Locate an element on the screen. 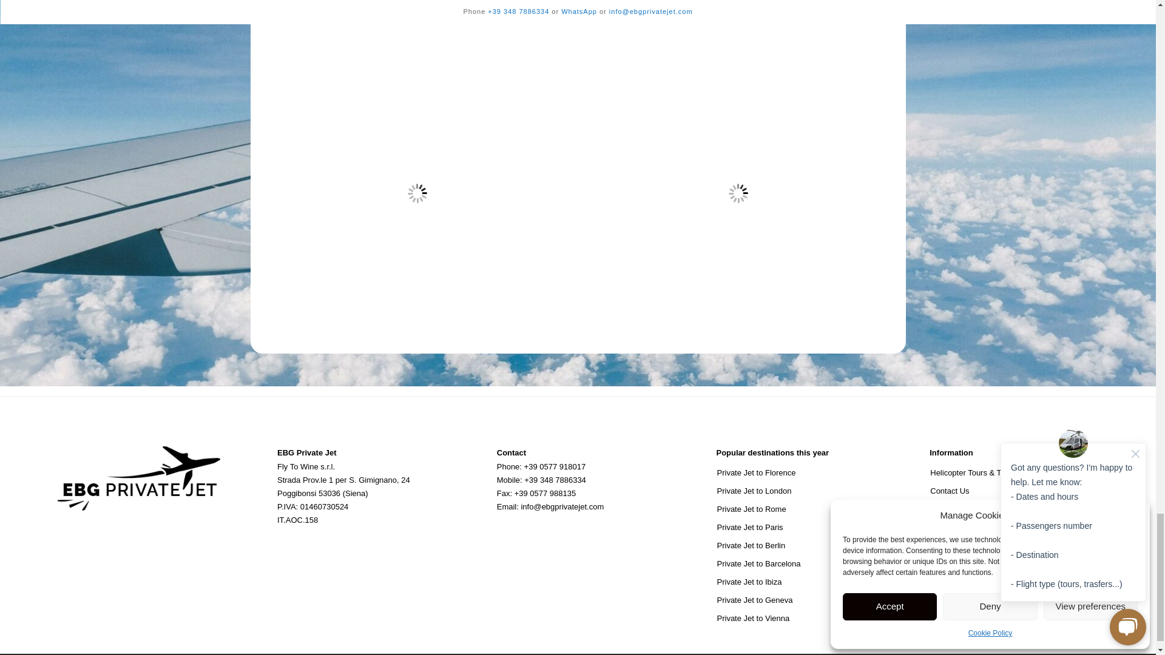  Private Jet to London is located at coordinates (801, 491).